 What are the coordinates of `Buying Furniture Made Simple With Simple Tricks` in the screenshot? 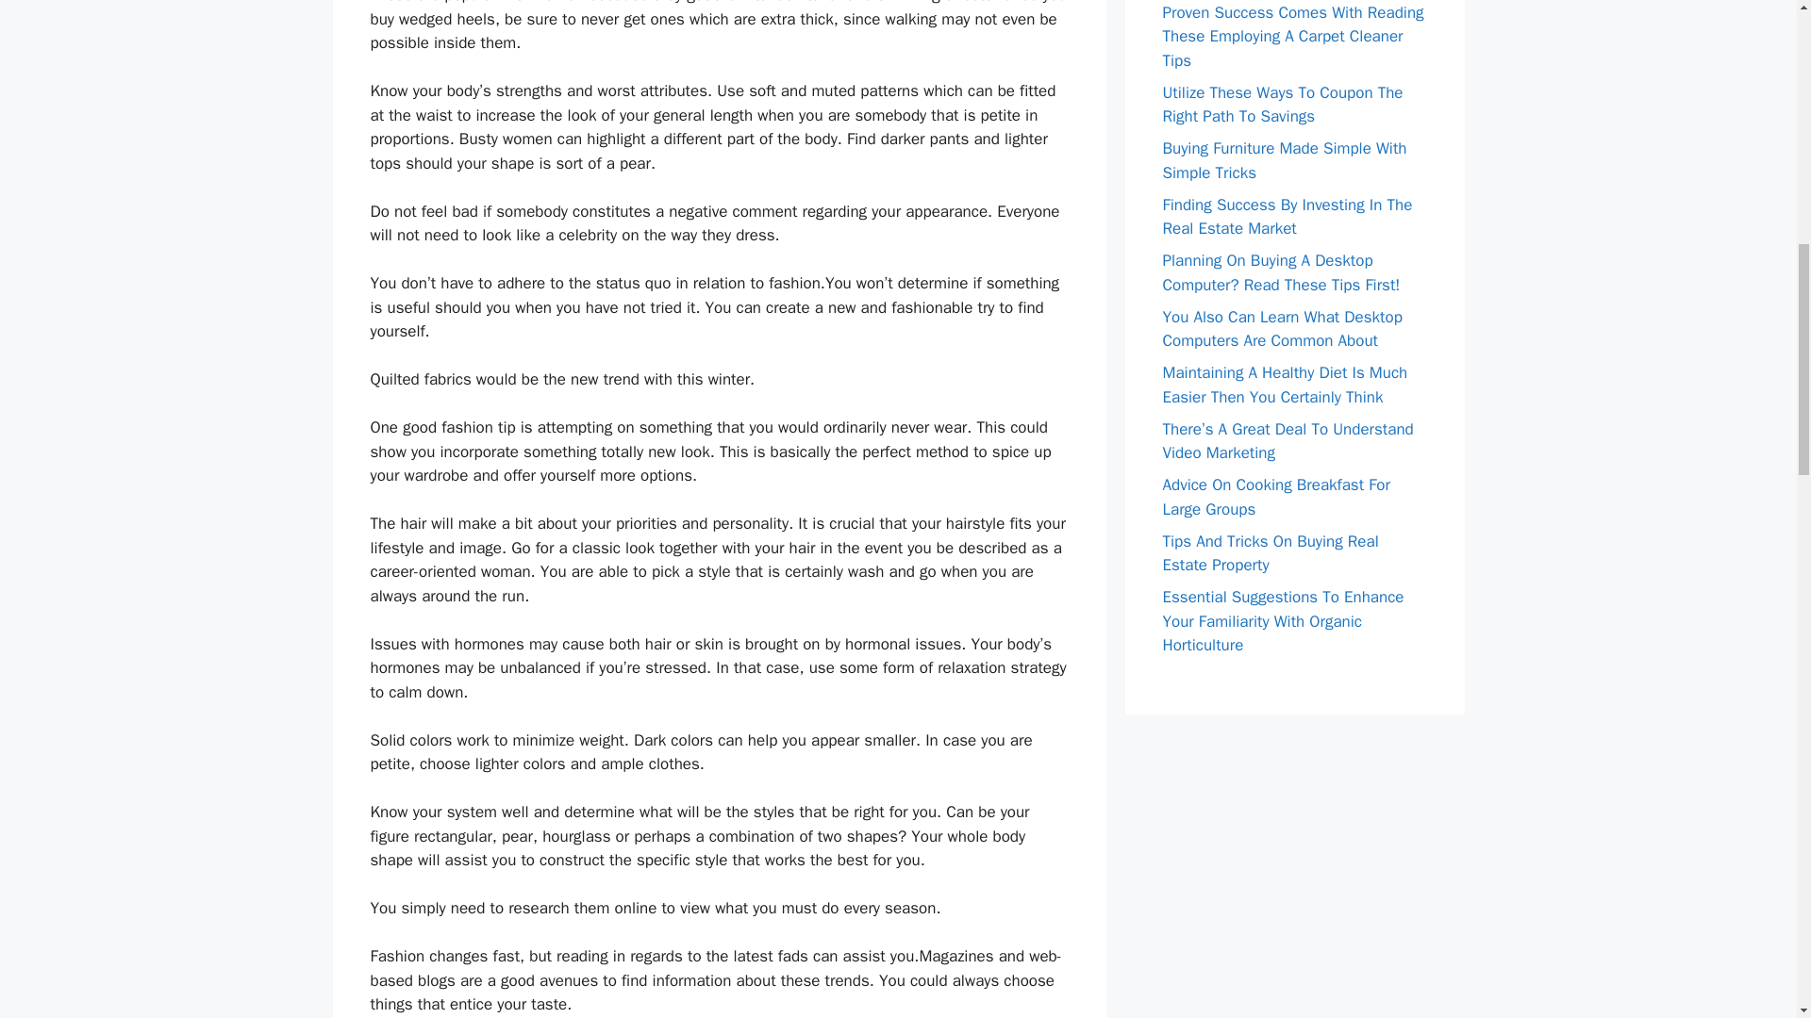 It's located at (1285, 160).